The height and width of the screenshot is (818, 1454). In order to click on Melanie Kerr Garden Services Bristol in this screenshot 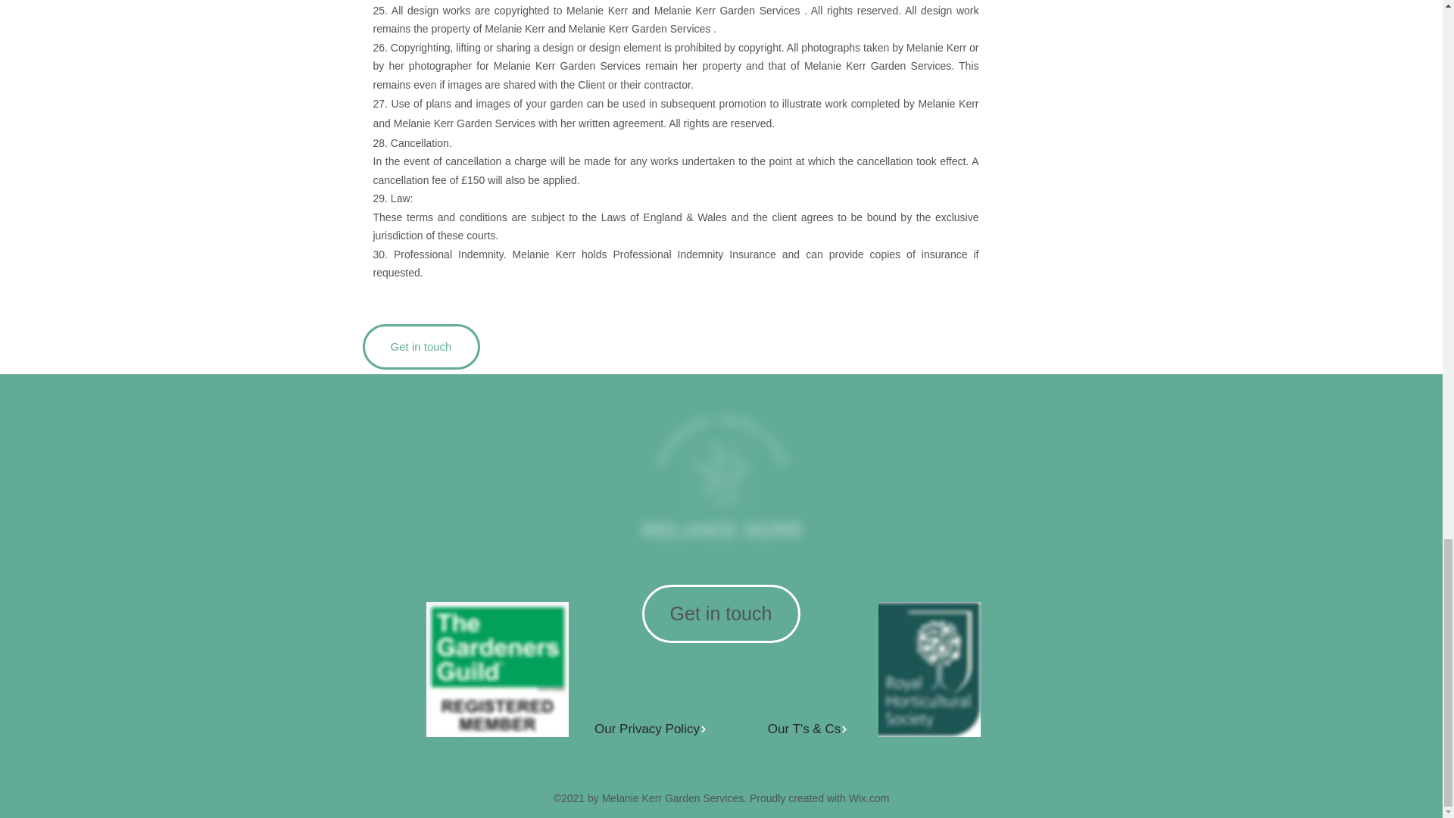, I will do `click(497, 670)`.